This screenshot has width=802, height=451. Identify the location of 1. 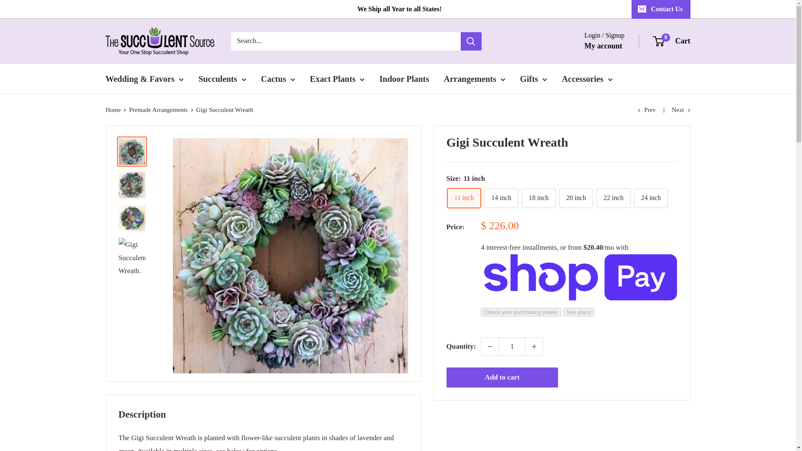
(512, 347).